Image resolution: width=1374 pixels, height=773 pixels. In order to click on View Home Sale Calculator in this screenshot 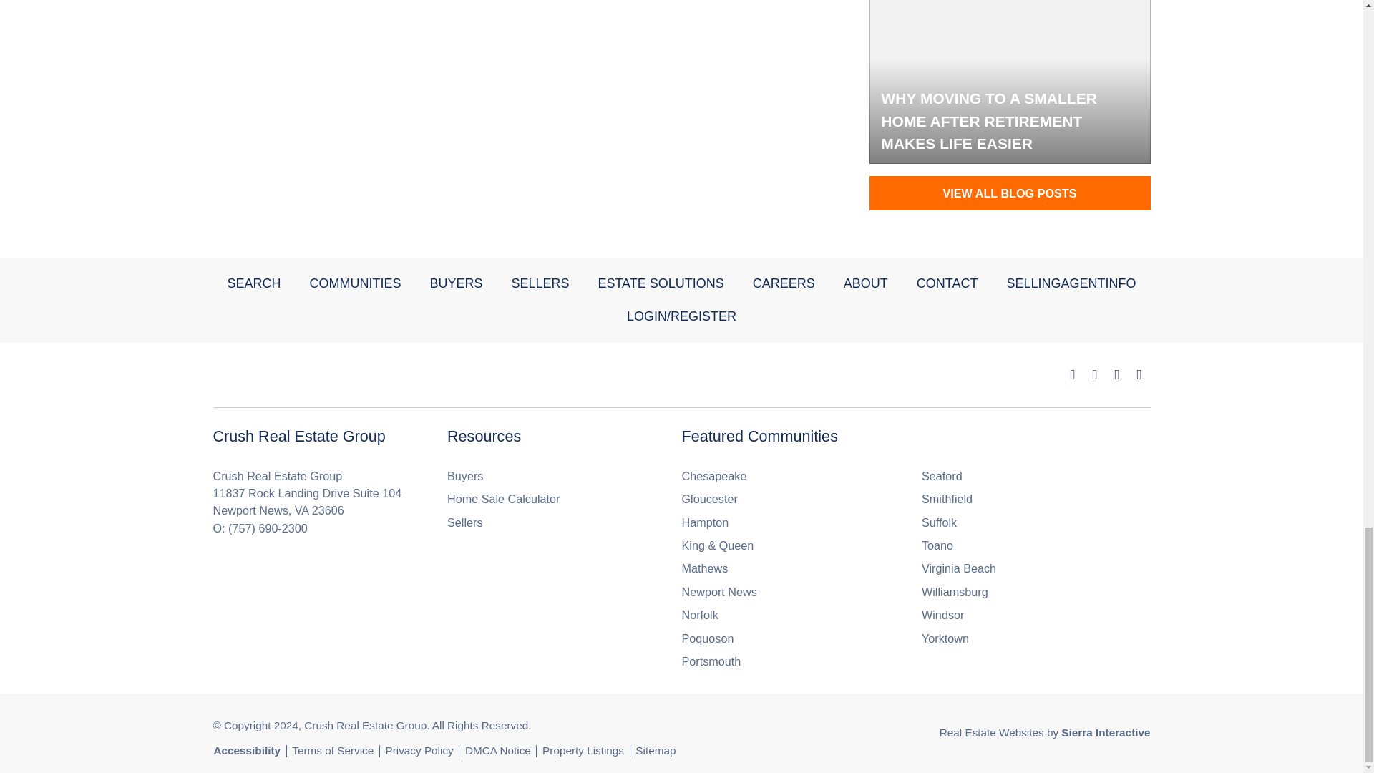, I will do `click(503, 498)`.